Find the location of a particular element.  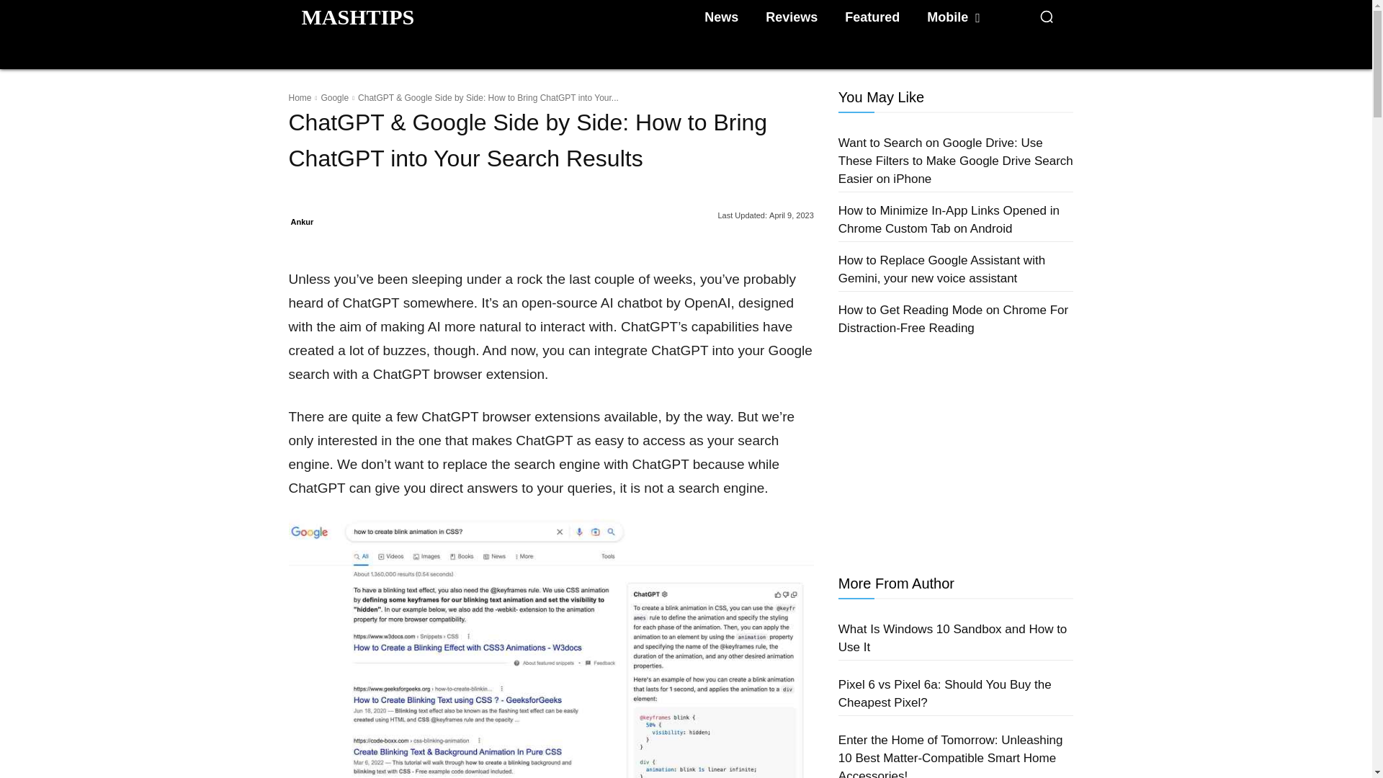

Ankur is located at coordinates (302, 221).